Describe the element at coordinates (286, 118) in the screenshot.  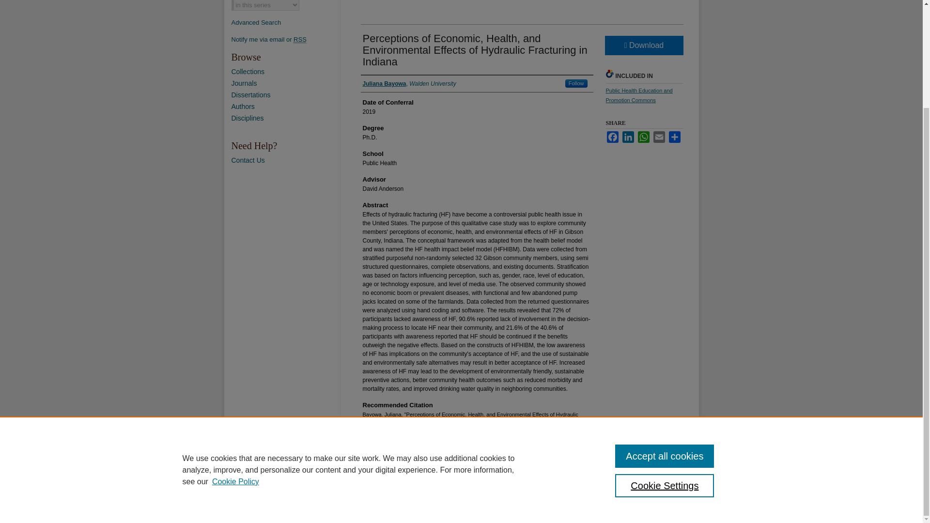
I see `Disciplines` at that location.